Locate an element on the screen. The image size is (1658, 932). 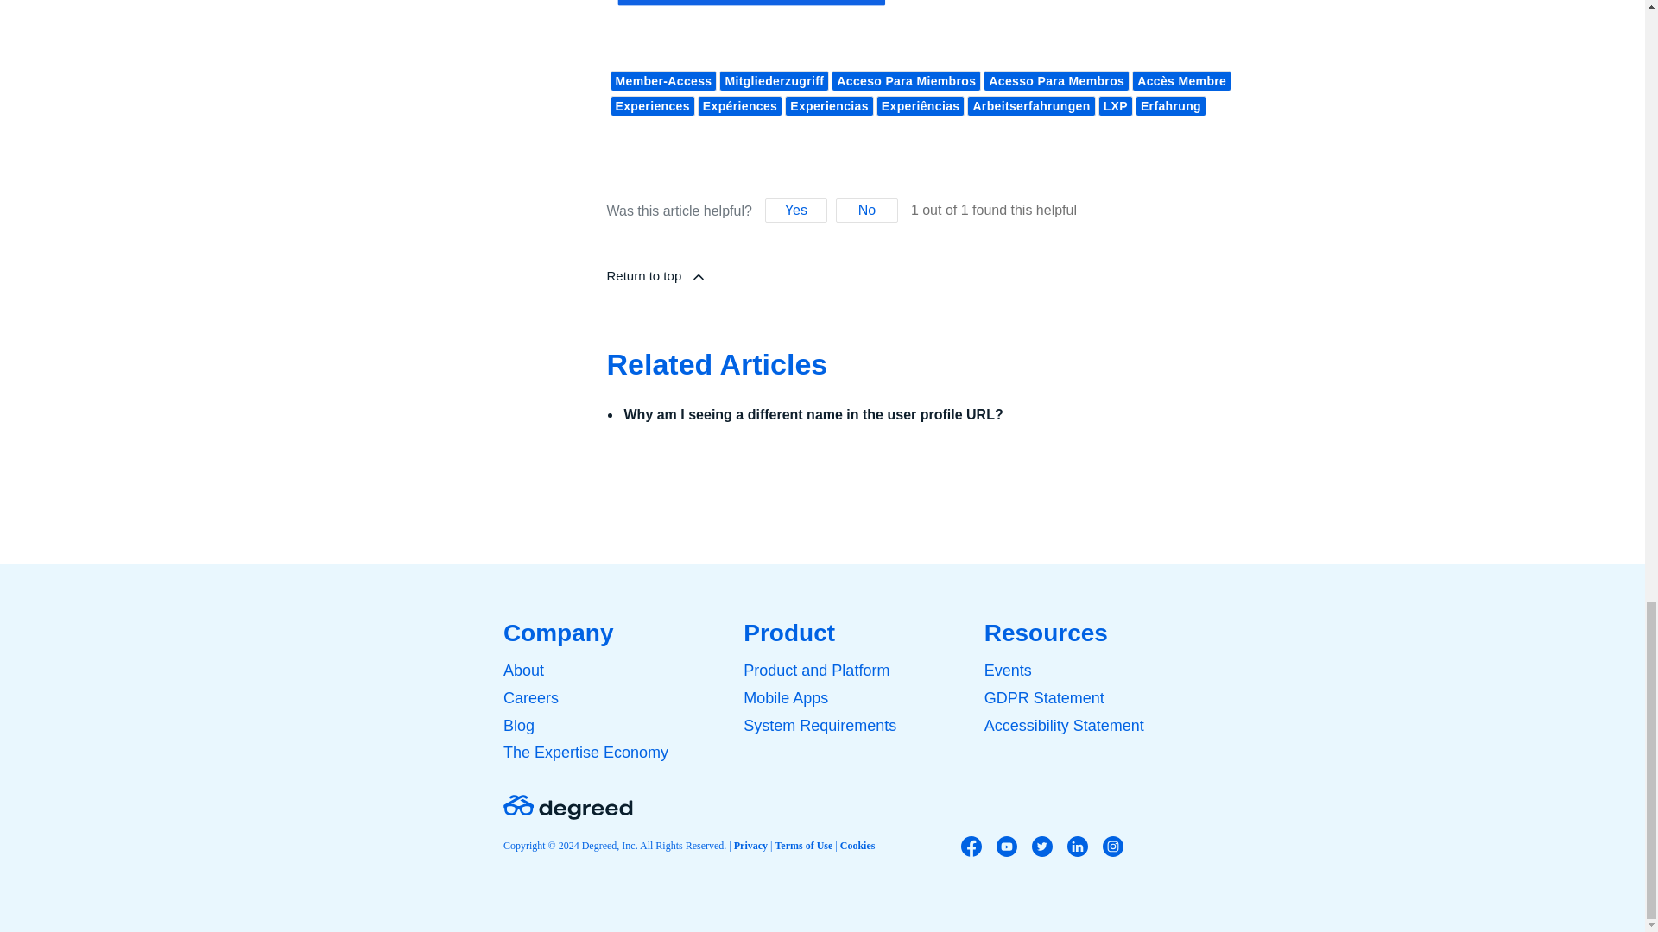
Acceso Para Miembros is located at coordinates (907, 81).